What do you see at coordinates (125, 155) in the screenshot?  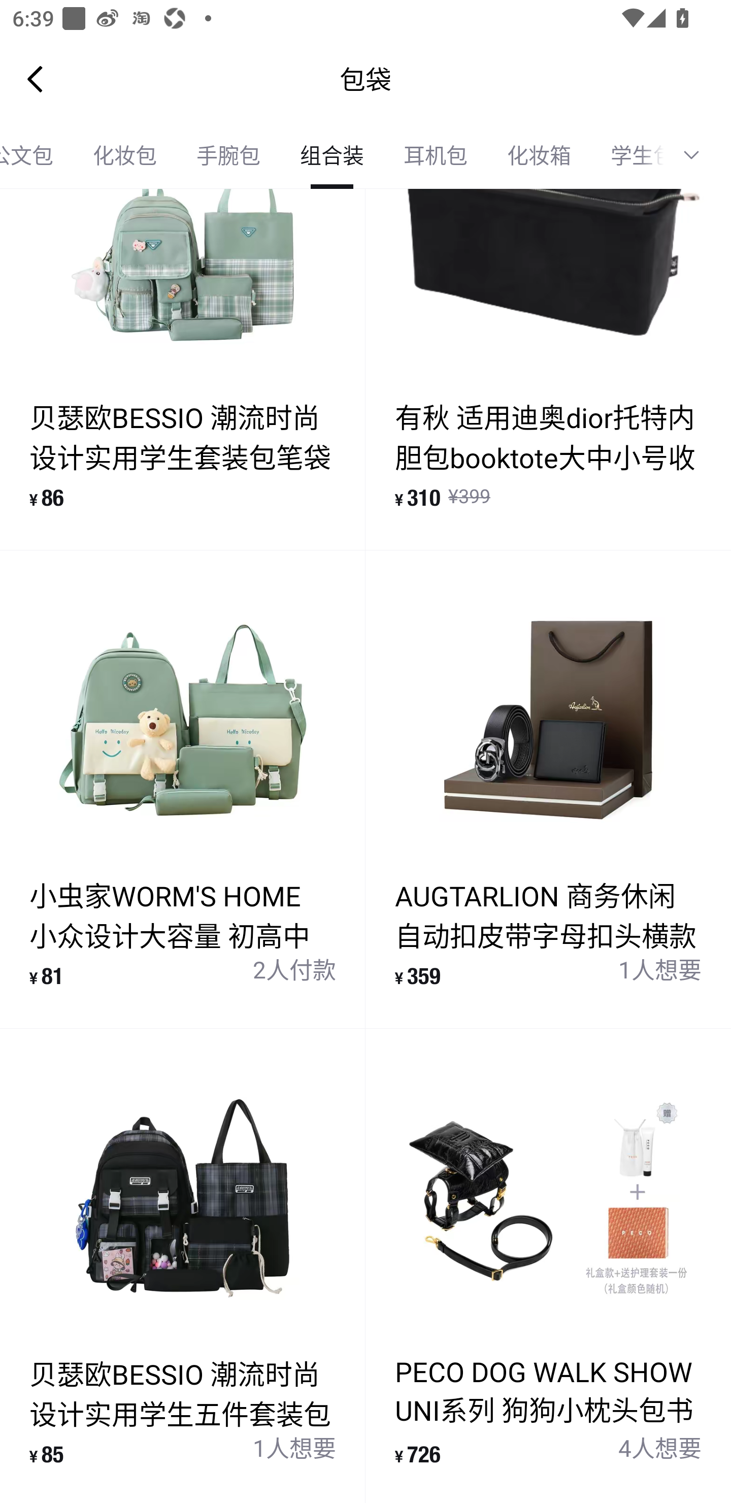 I see `化妆包` at bounding box center [125, 155].